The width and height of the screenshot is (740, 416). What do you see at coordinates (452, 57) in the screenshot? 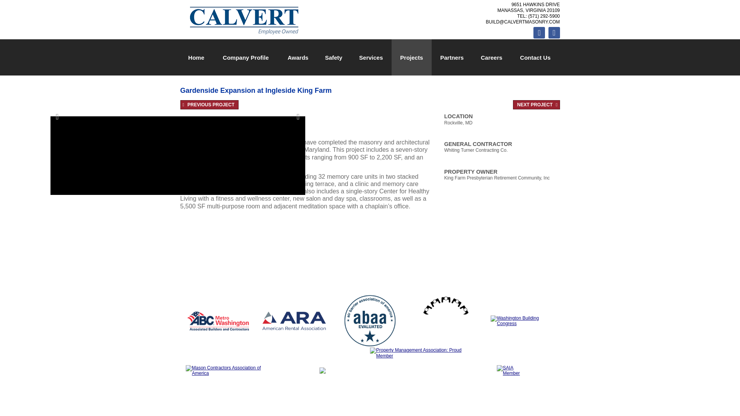
I see `Partners` at bounding box center [452, 57].